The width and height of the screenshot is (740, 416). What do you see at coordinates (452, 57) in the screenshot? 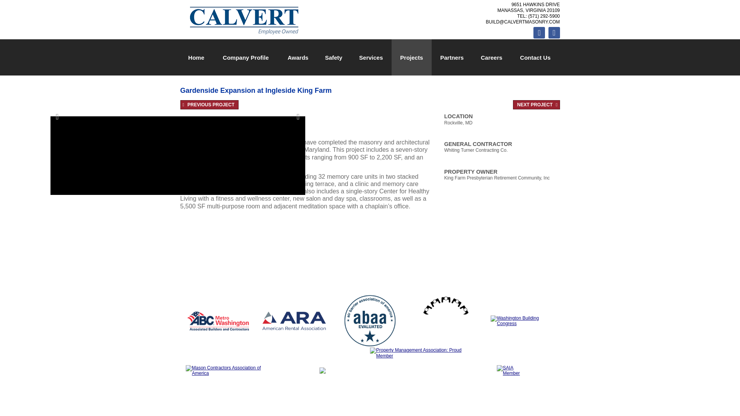
I see `Partners` at bounding box center [452, 57].